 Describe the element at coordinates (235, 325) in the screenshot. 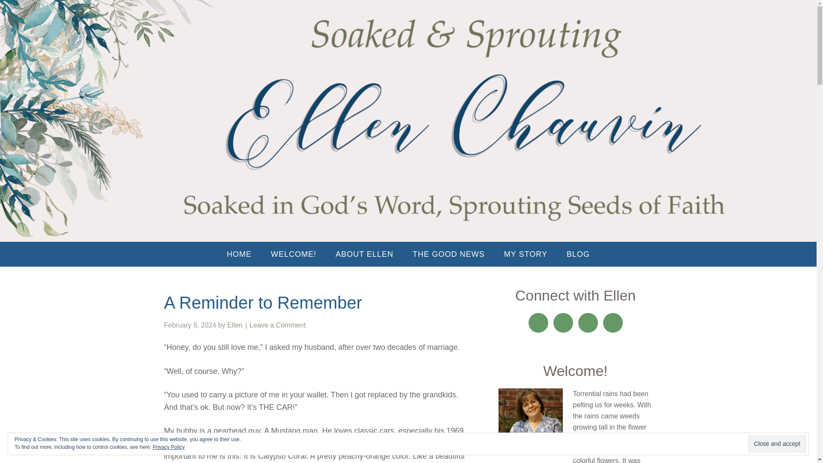

I see `Ellen` at that location.